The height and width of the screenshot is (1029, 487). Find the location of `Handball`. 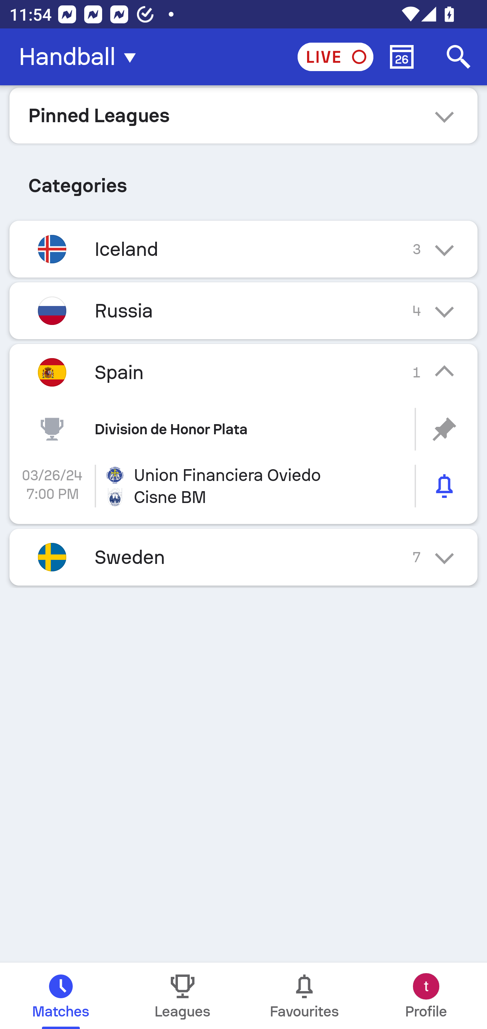

Handball is located at coordinates (81, 57).